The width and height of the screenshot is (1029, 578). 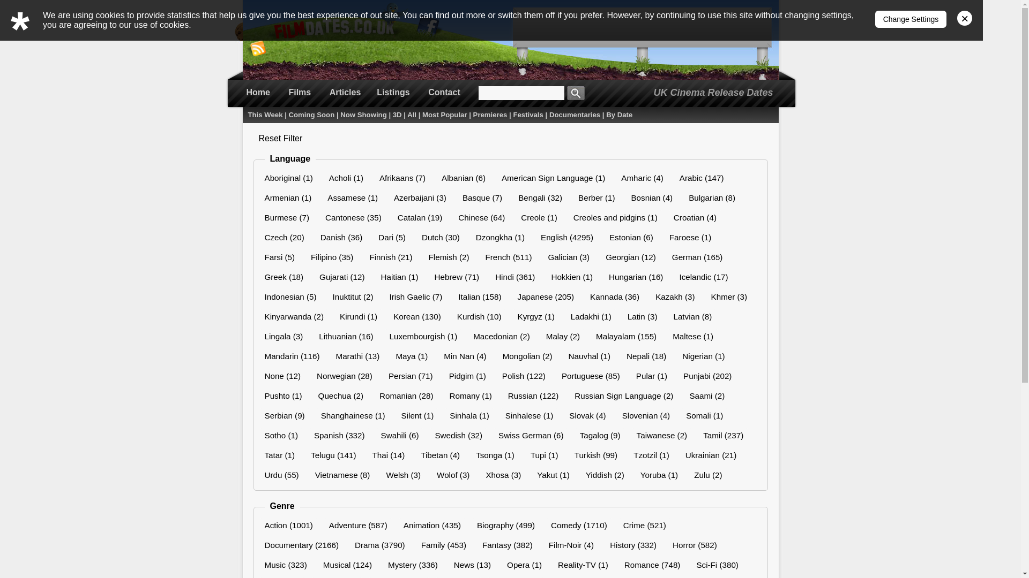 What do you see at coordinates (412, 115) in the screenshot?
I see `All` at bounding box center [412, 115].